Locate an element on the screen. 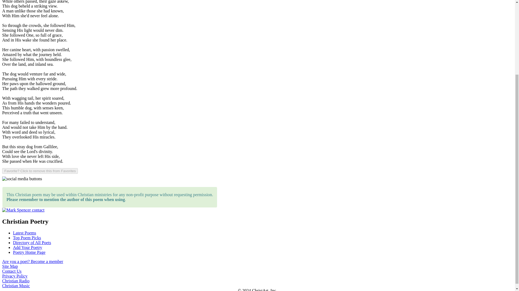 The height and width of the screenshot is (291, 519). Privacy Policy is located at coordinates (15, 276).